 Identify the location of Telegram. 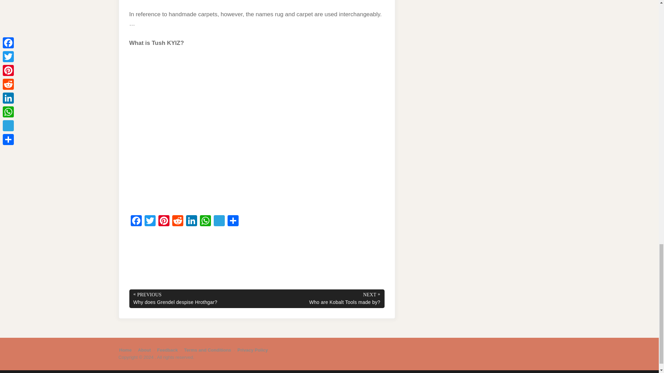
(219, 221).